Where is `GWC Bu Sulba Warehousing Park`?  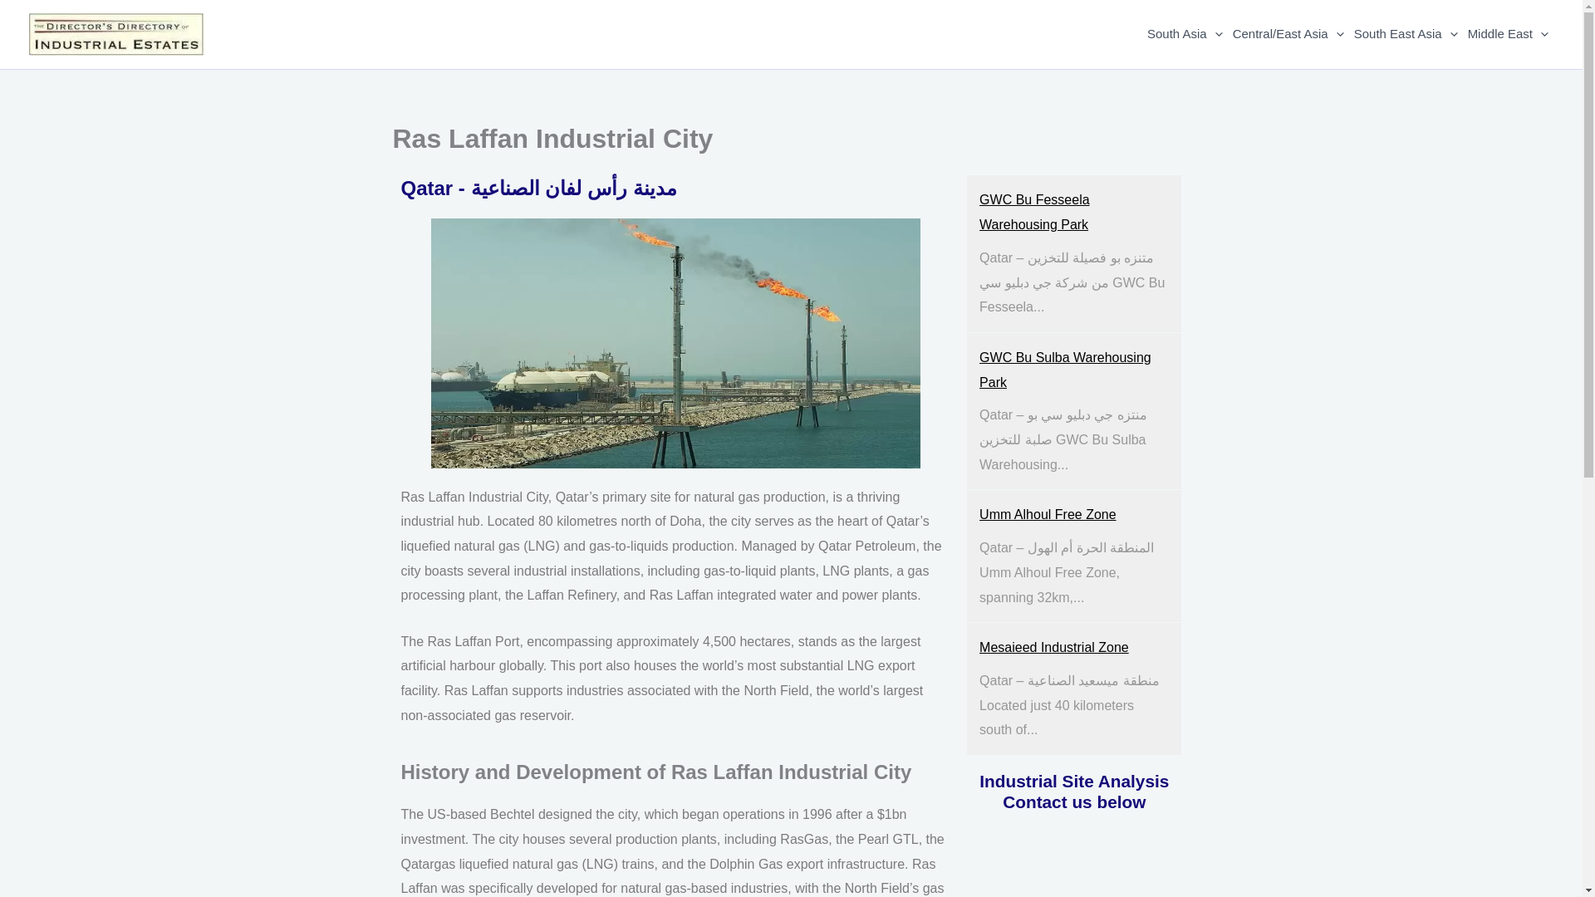 GWC Bu Sulba Warehousing Park is located at coordinates (1065, 370).